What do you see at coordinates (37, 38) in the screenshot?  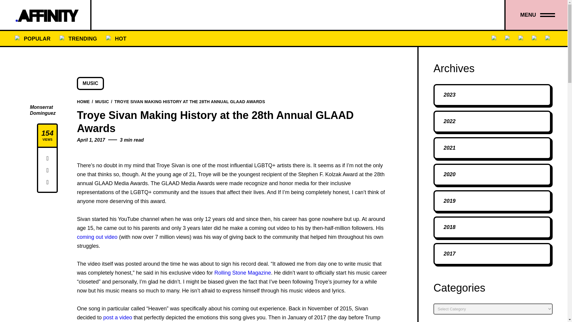 I see `POPULAR` at bounding box center [37, 38].